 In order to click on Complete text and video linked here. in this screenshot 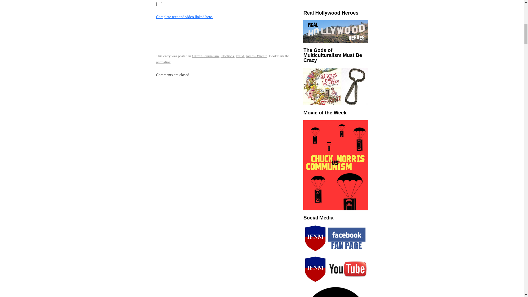, I will do `click(185, 17)`.